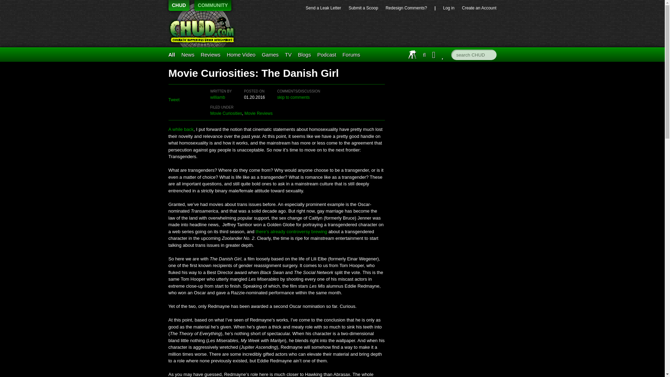 The width and height of the screenshot is (670, 377). What do you see at coordinates (241, 54) in the screenshot?
I see `Home Video` at bounding box center [241, 54].